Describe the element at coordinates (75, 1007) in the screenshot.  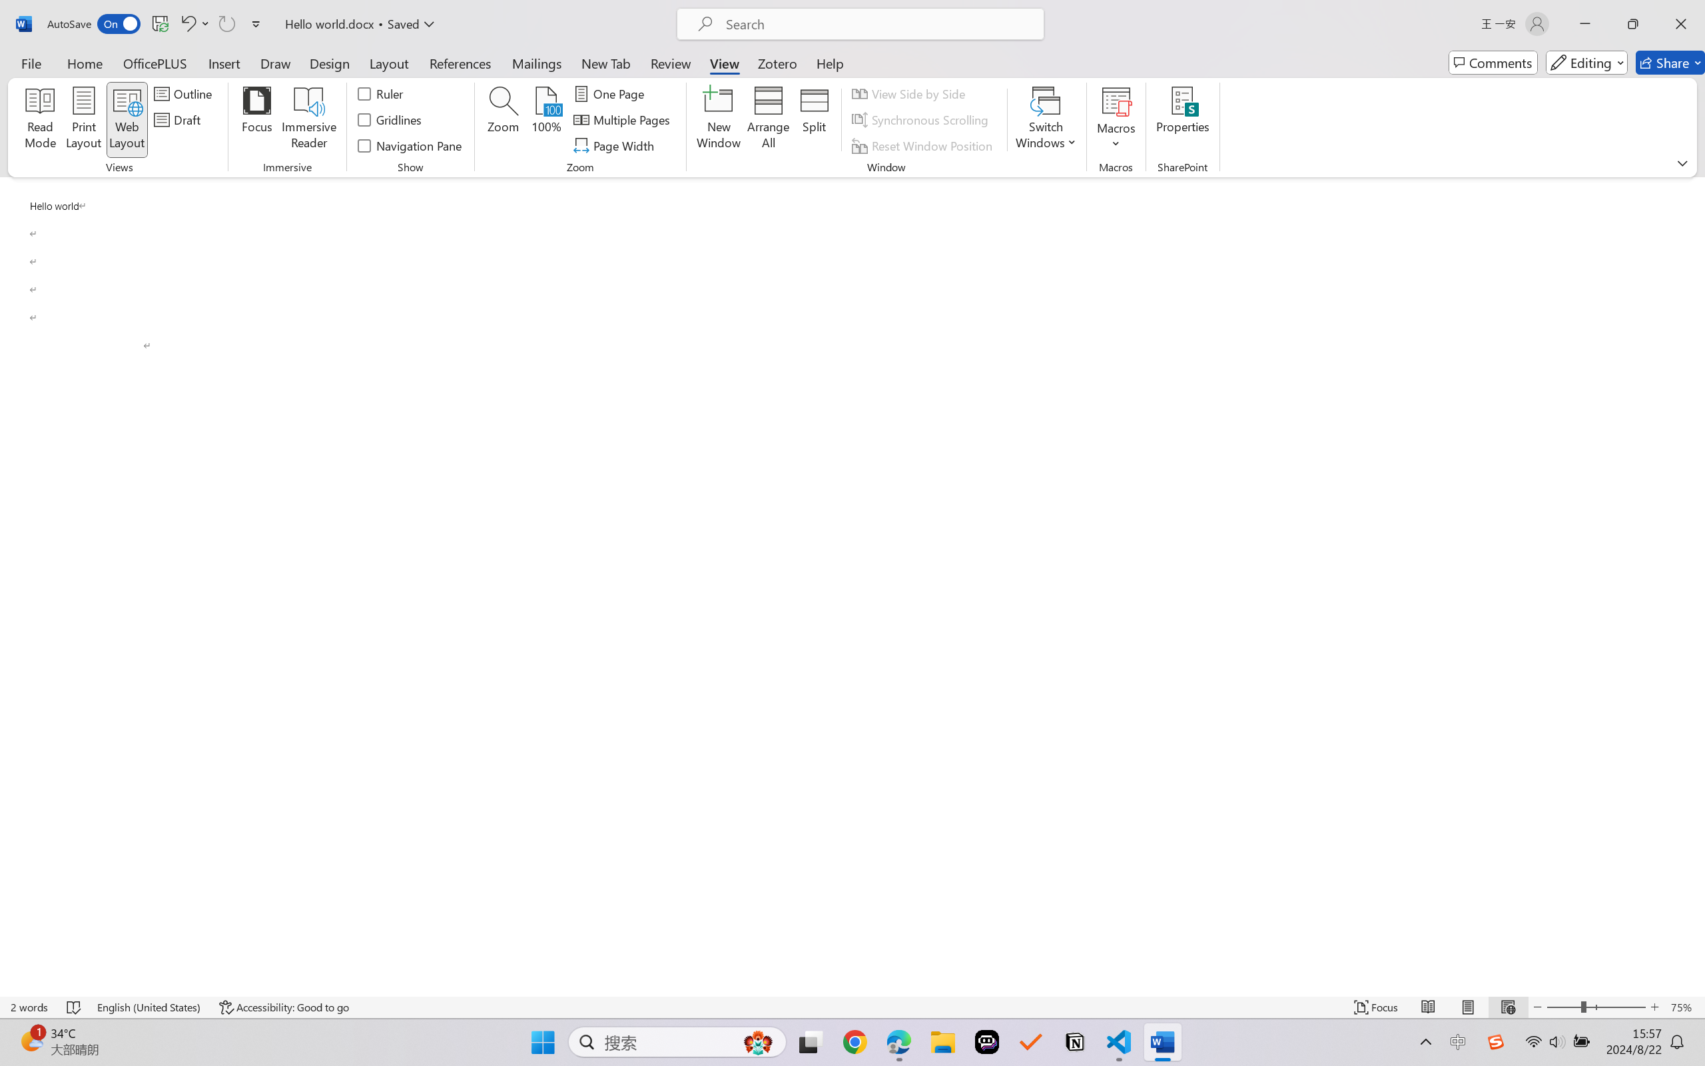
I see `Spelling and Grammar Check No Errors` at that location.